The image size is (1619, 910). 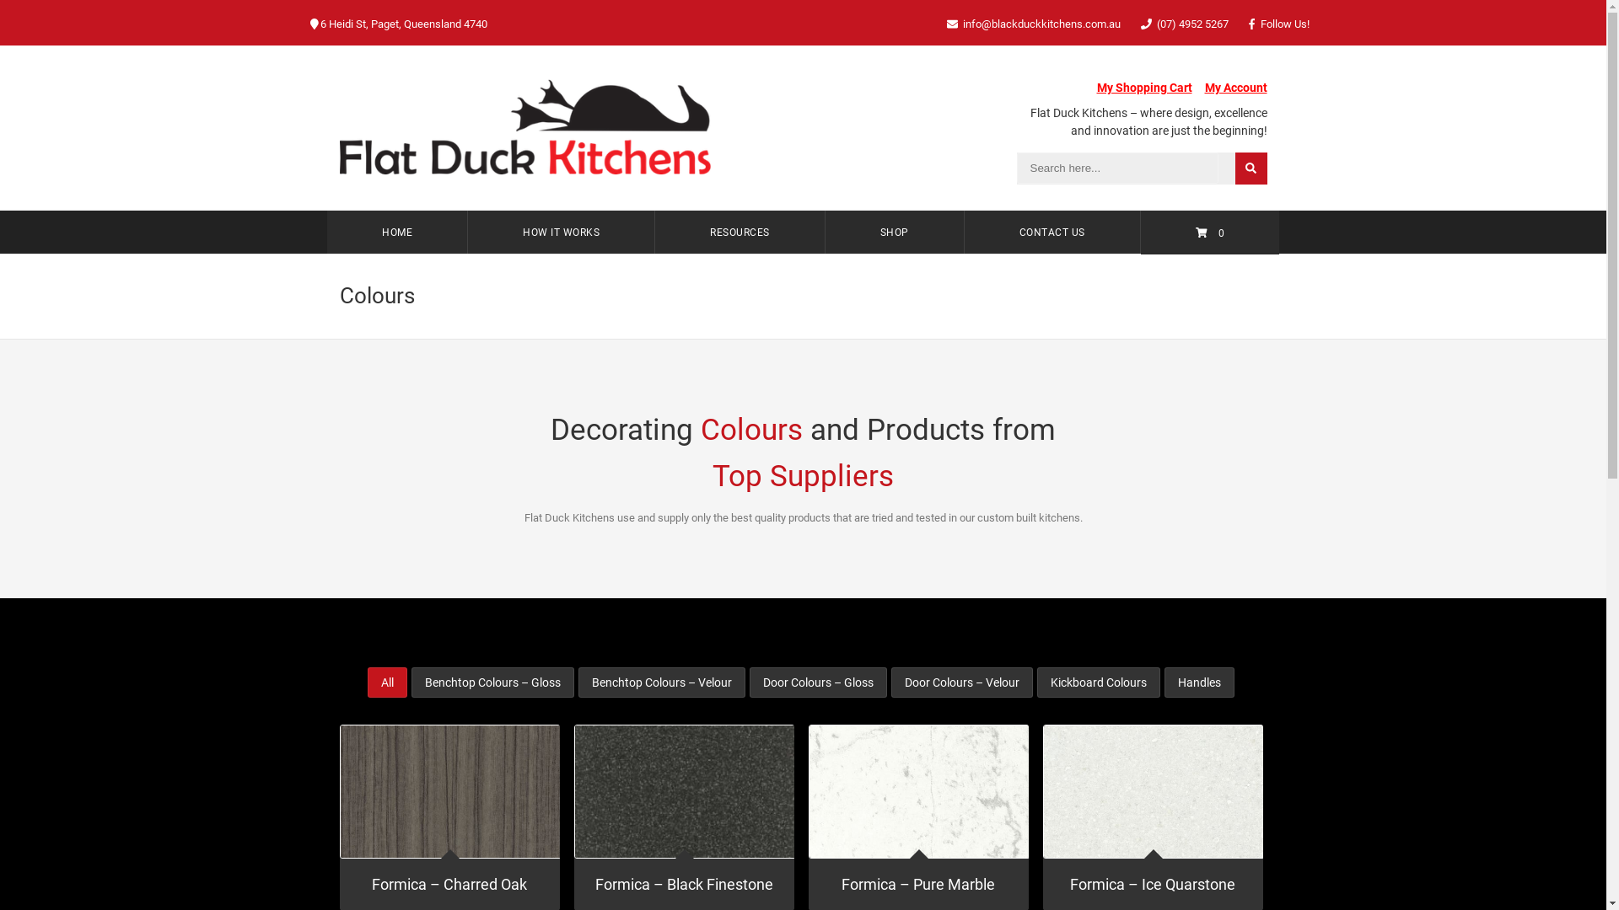 I want to click on SHOP, so click(x=894, y=233).